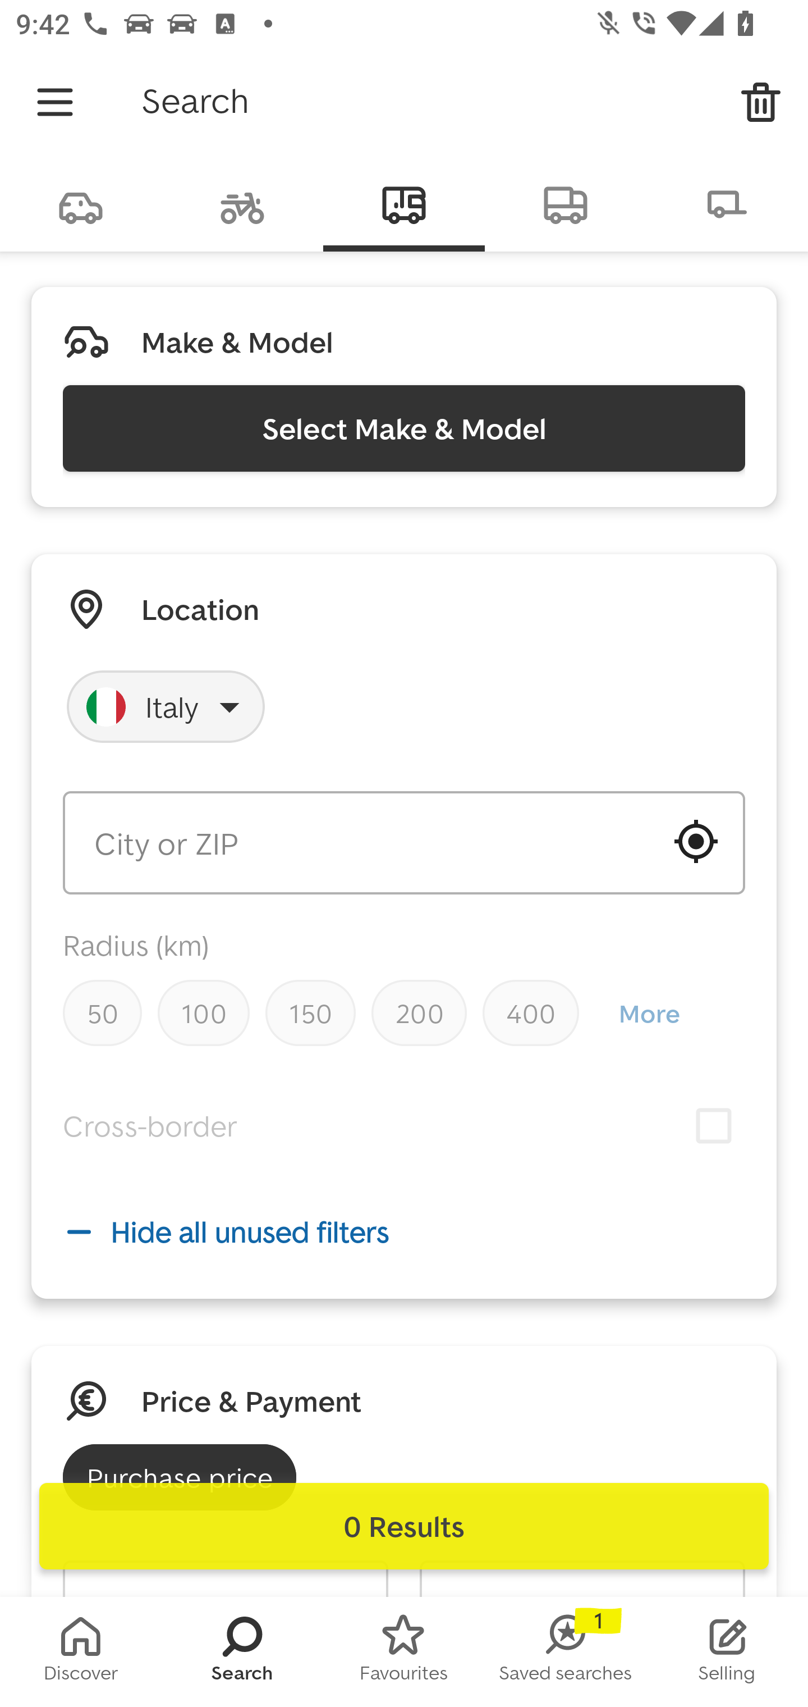  Describe the element at coordinates (81, 203) in the screenshot. I see `CAR_SEARCH` at that location.